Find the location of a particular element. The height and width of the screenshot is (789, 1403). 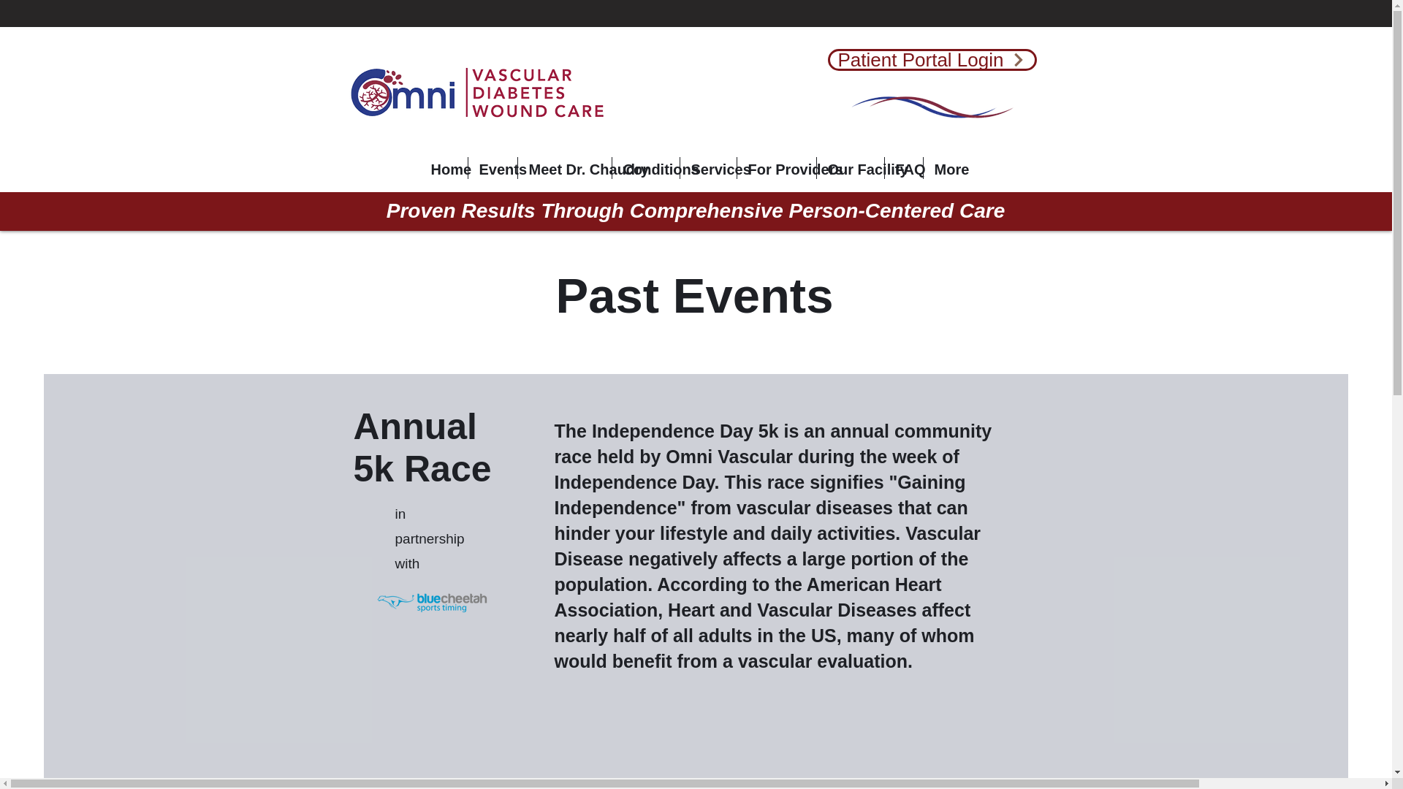

Home is located at coordinates (443, 168).